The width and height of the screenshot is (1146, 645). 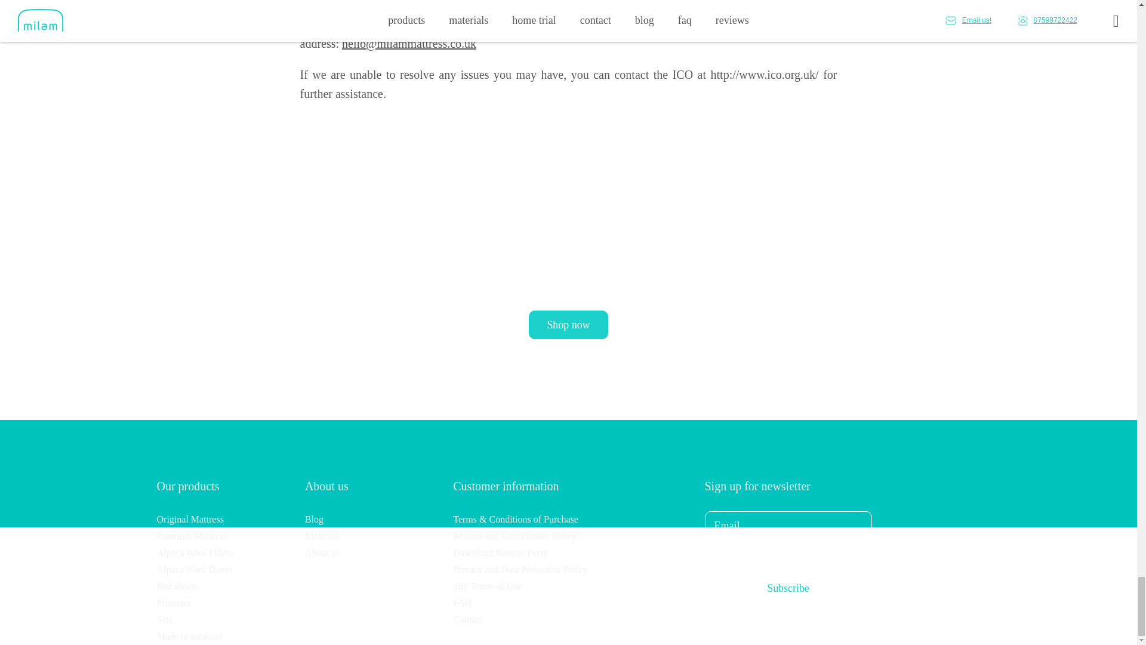 I want to click on Contact, so click(x=467, y=620).